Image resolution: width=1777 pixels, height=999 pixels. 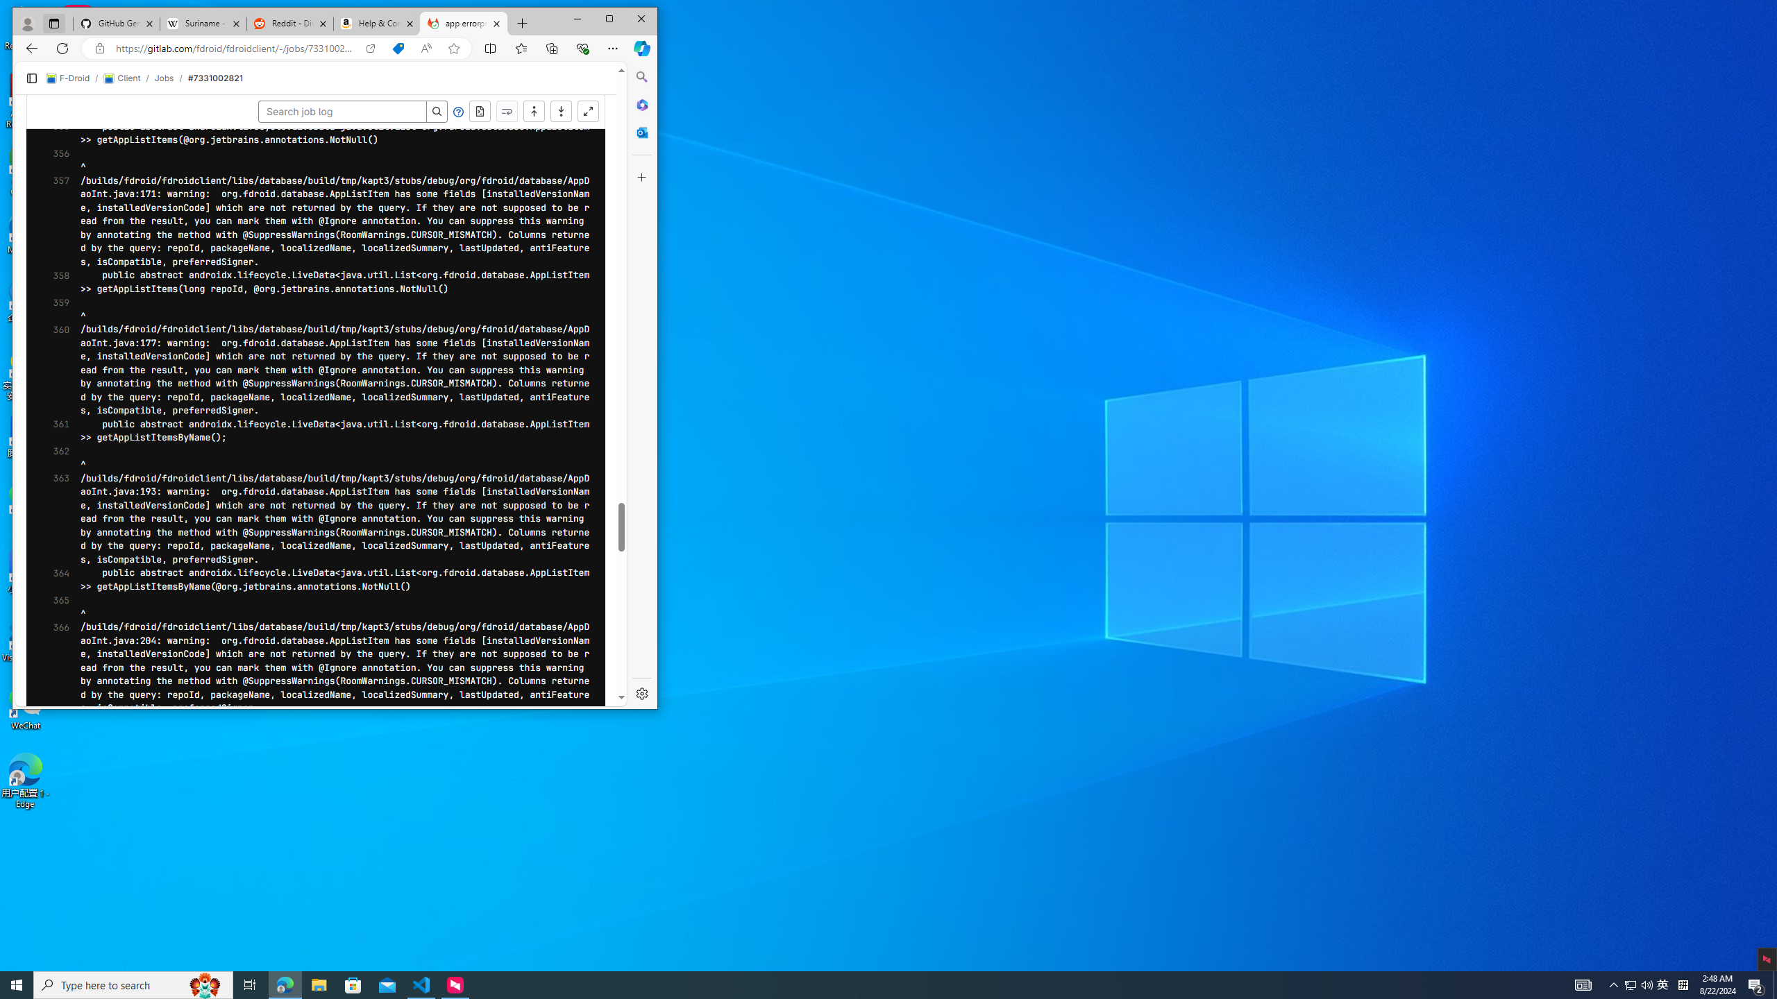 What do you see at coordinates (75, 78) in the screenshot?
I see `F-Droid/` at bounding box center [75, 78].